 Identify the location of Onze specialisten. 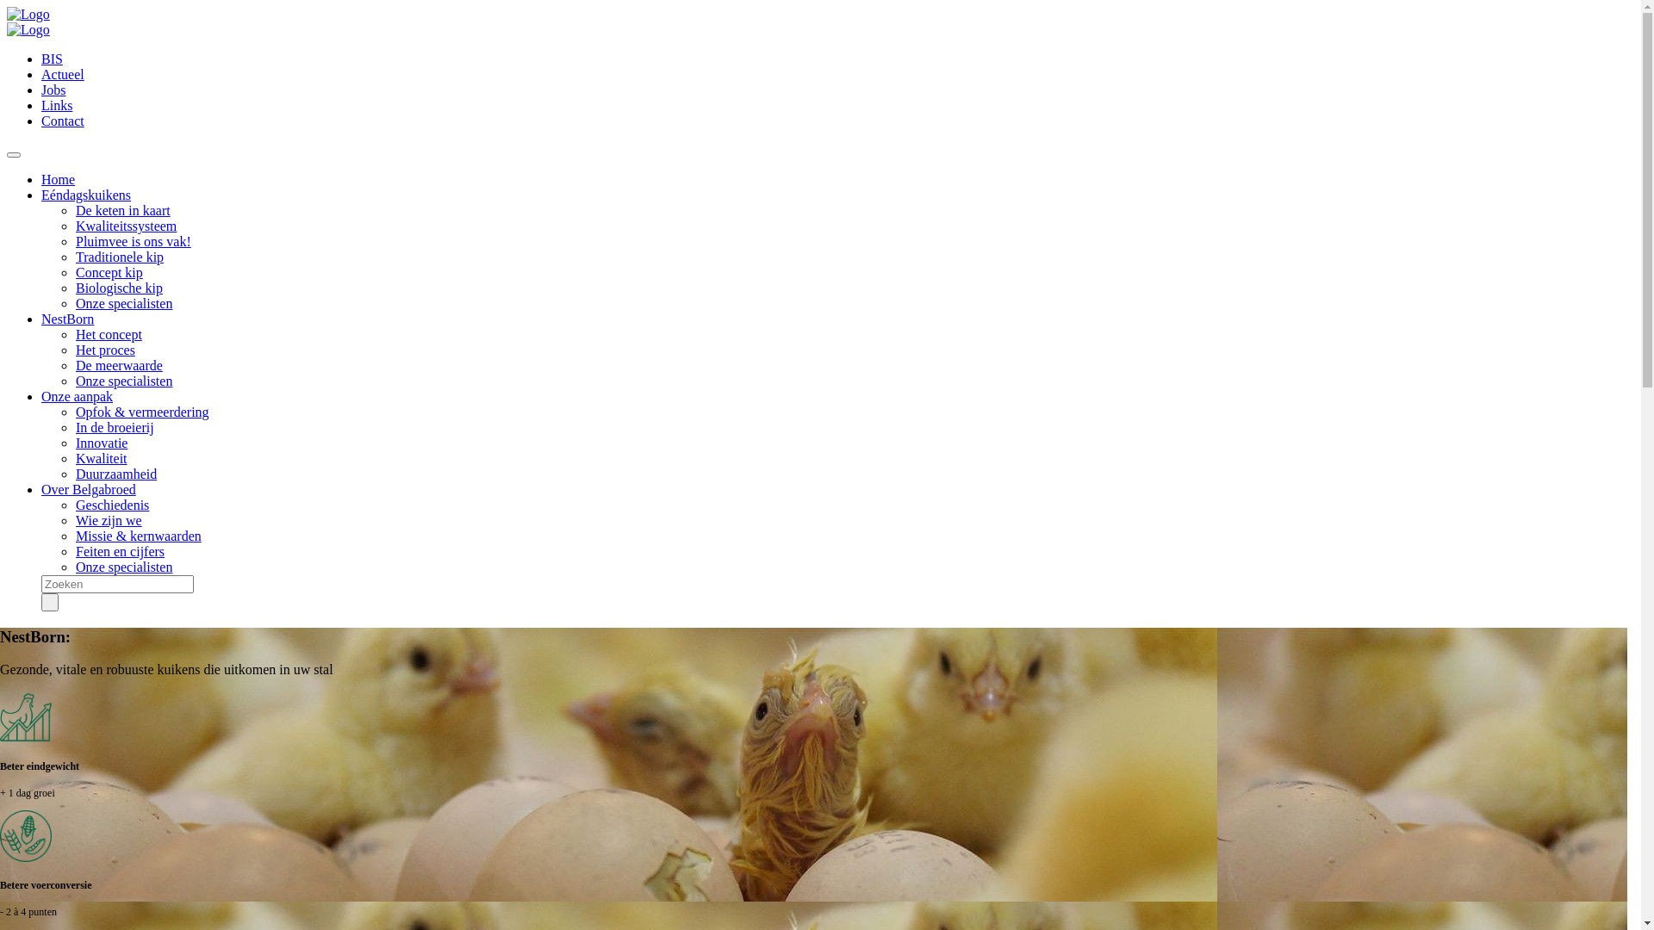
(124, 381).